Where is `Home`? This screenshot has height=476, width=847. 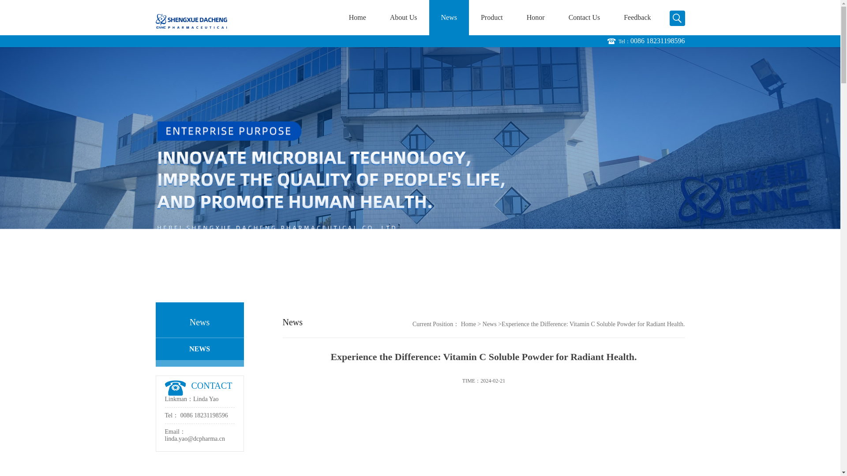
Home is located at coordinates (357, 18).